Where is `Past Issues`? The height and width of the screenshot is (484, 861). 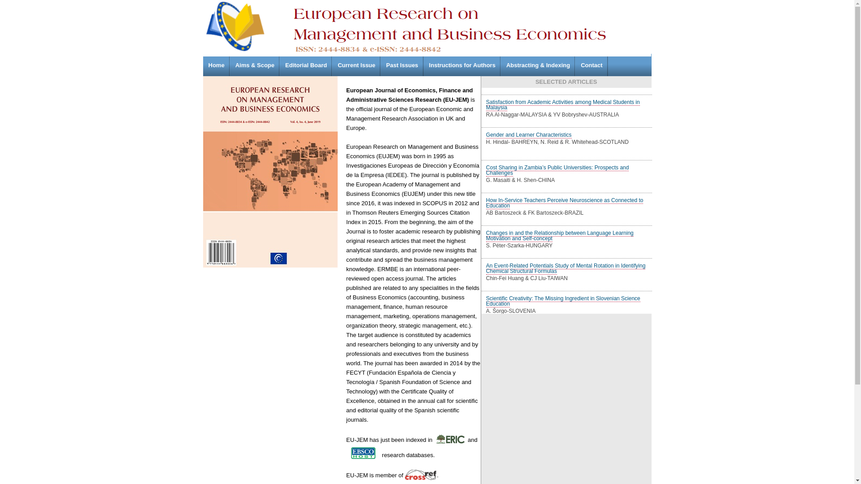 Past Issues is located at coordinates (402, 65).